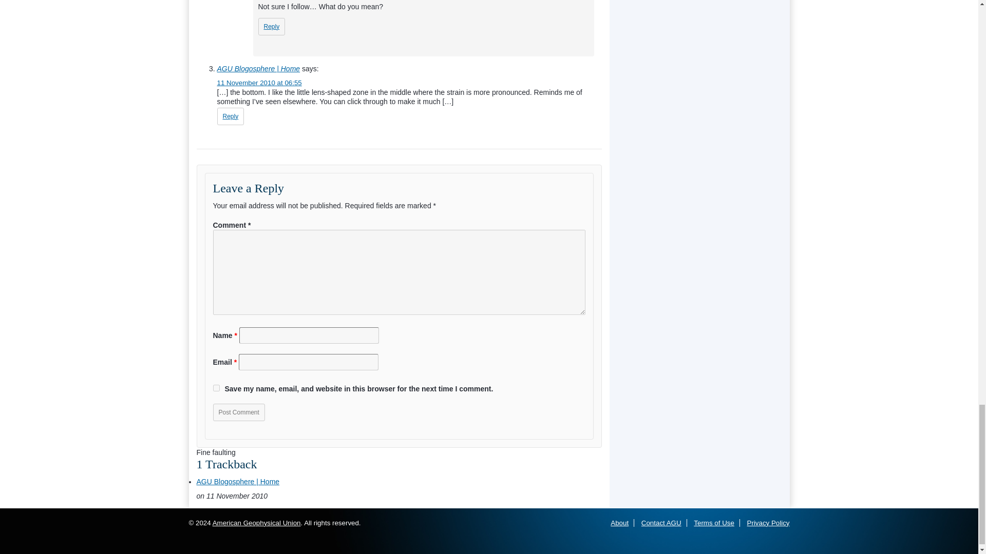 This screenshot has width=986, height=554. I want to click on Reply, so click(230, 116).